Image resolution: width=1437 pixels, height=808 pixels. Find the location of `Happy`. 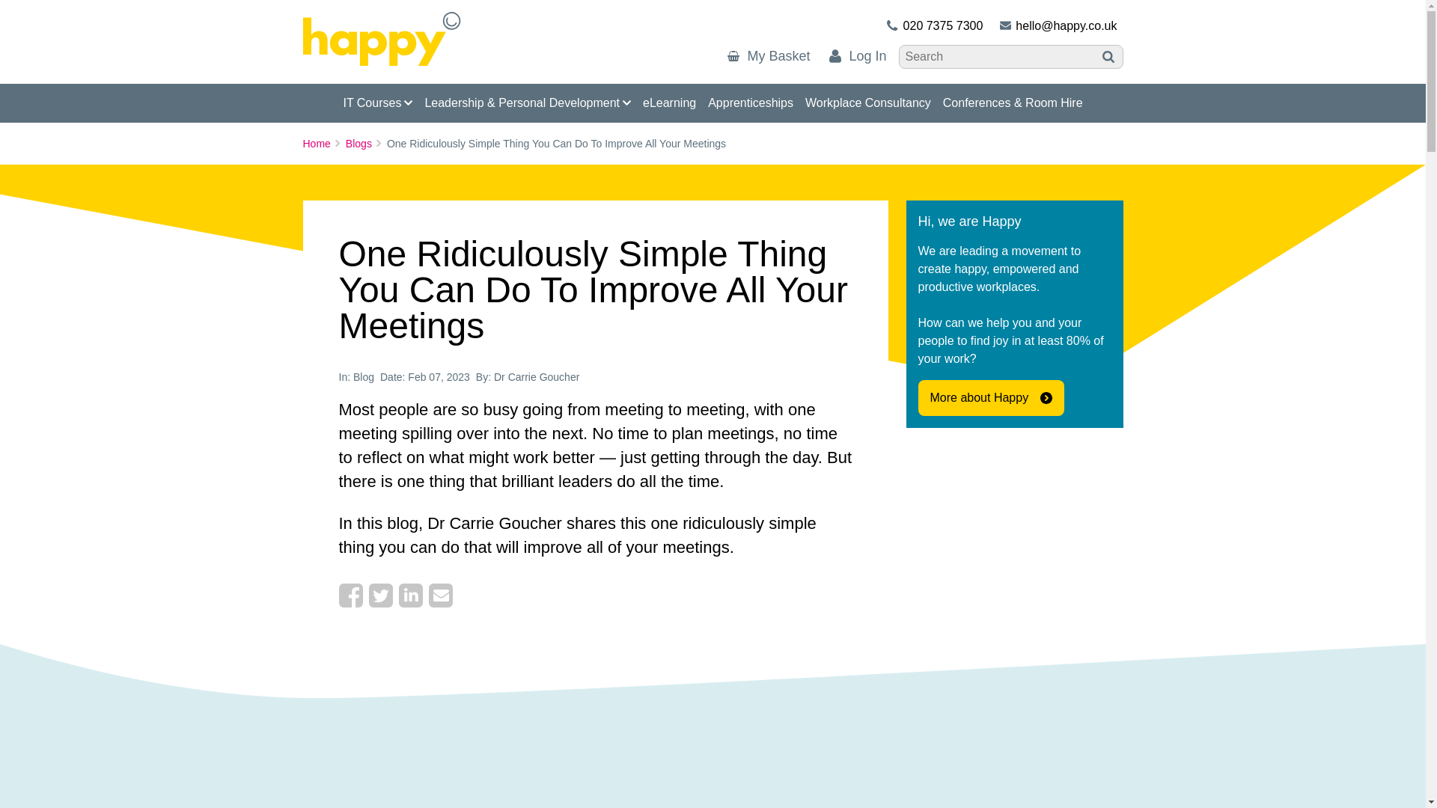

Happy is located at coordinates (380, 39).